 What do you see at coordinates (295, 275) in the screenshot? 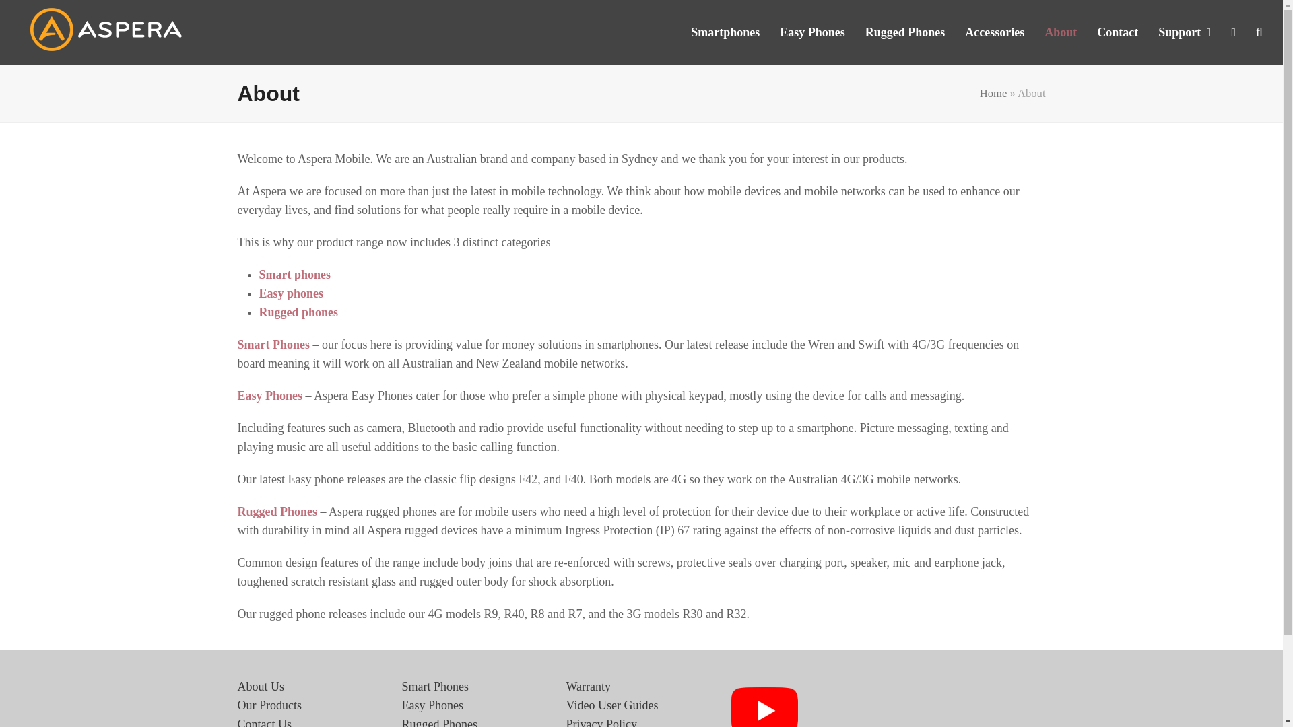
I see `Smart phones` at bounding box center [295, 275].